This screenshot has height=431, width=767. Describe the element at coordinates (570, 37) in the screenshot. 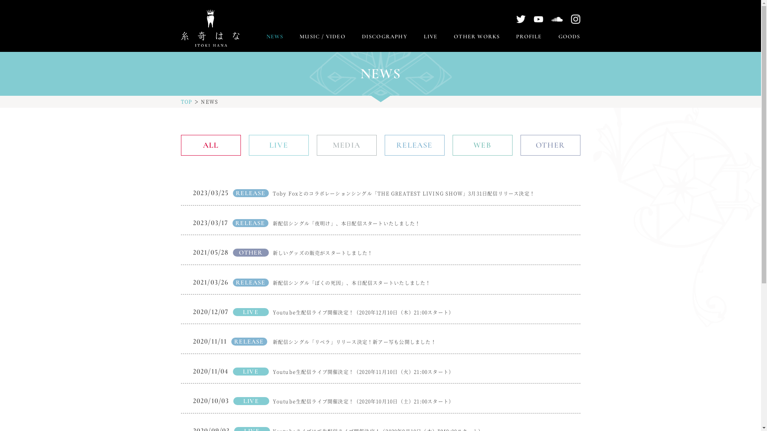

I see `GOODS` at that location.